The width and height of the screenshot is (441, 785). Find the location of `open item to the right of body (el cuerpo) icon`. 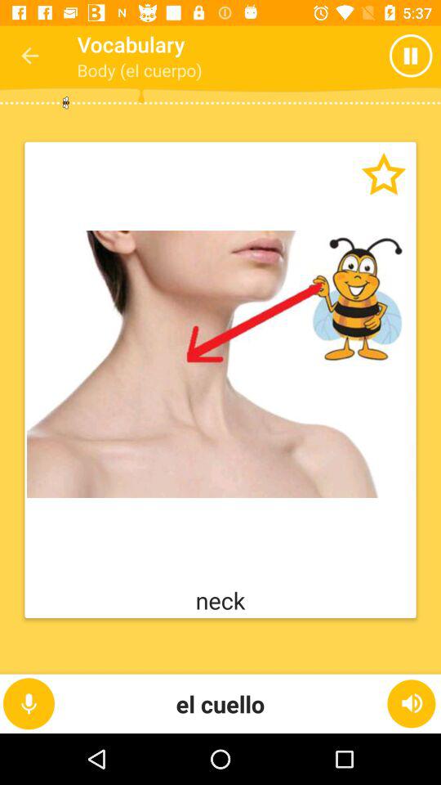

open item to the right of body (el cuerpo) icon is located at coordinates (415, 56).